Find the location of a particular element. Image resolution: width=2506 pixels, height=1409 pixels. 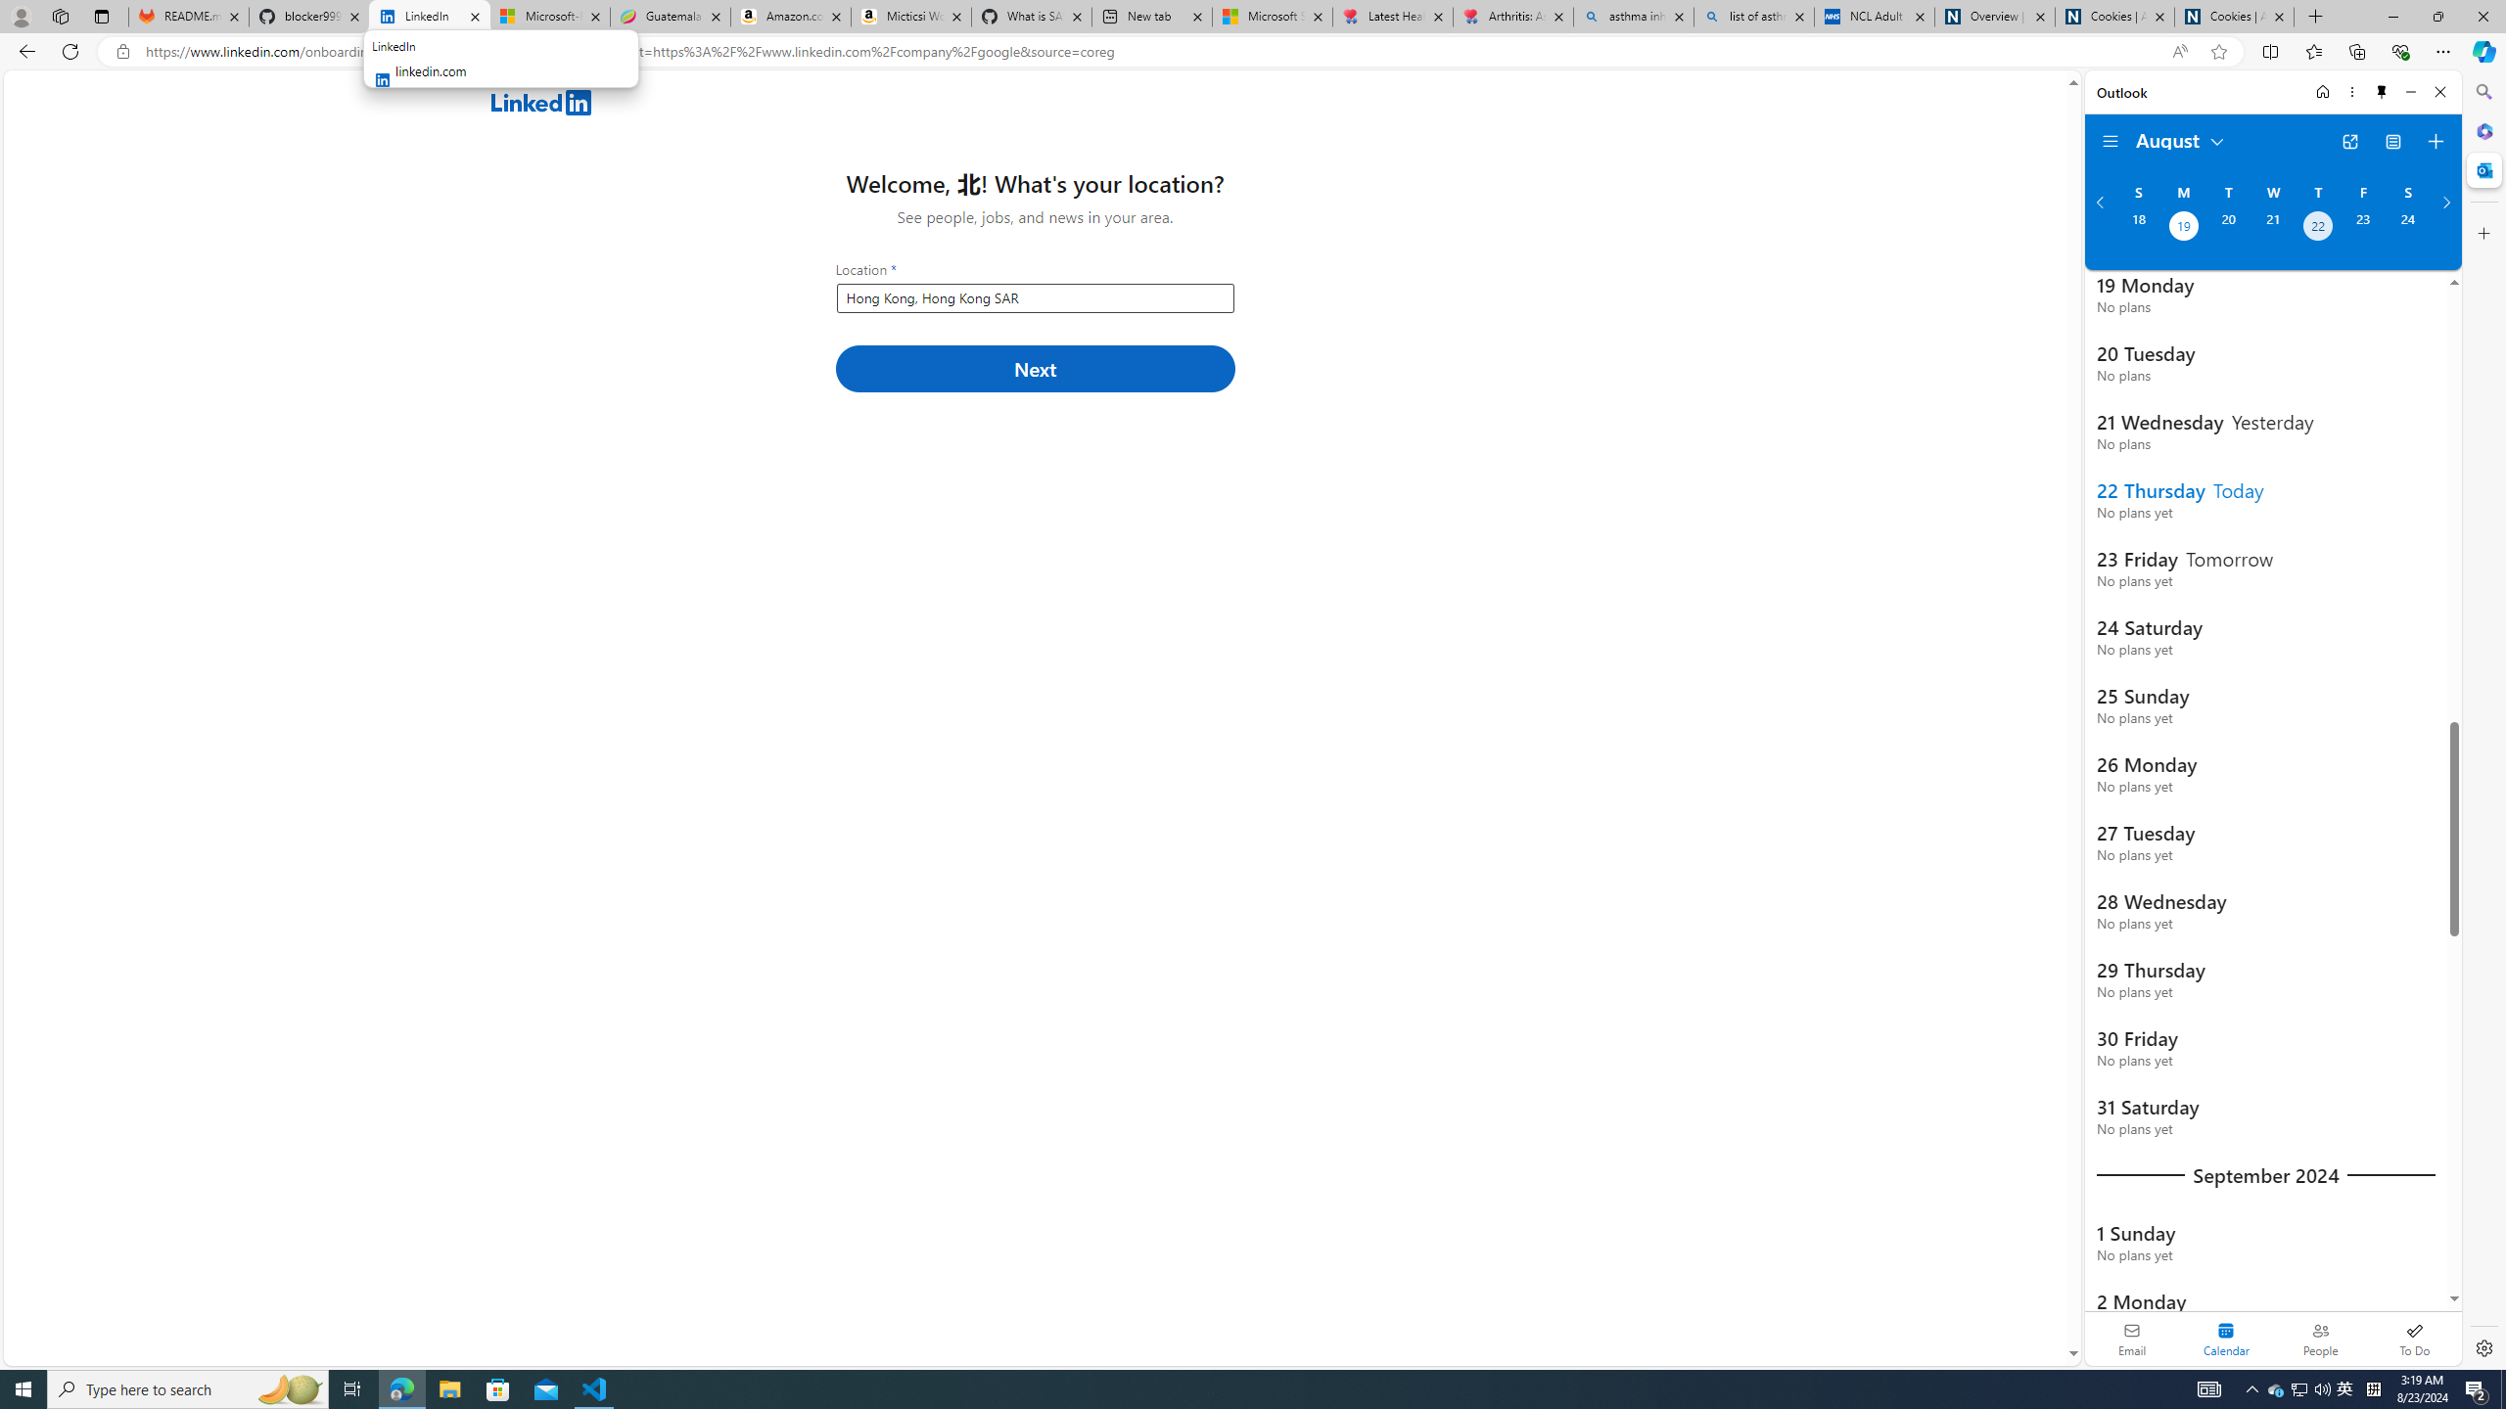

To Do is located at coordinates (2414, 1339).